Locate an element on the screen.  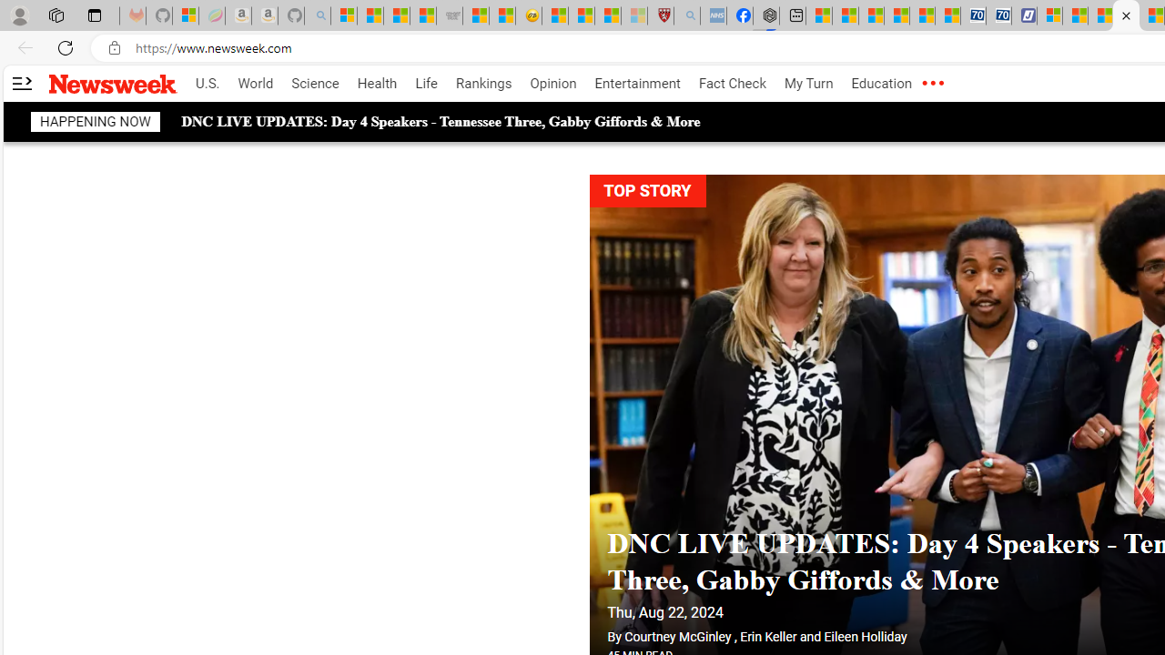
MSNBC - MSN is located at coordinates (397, 16).